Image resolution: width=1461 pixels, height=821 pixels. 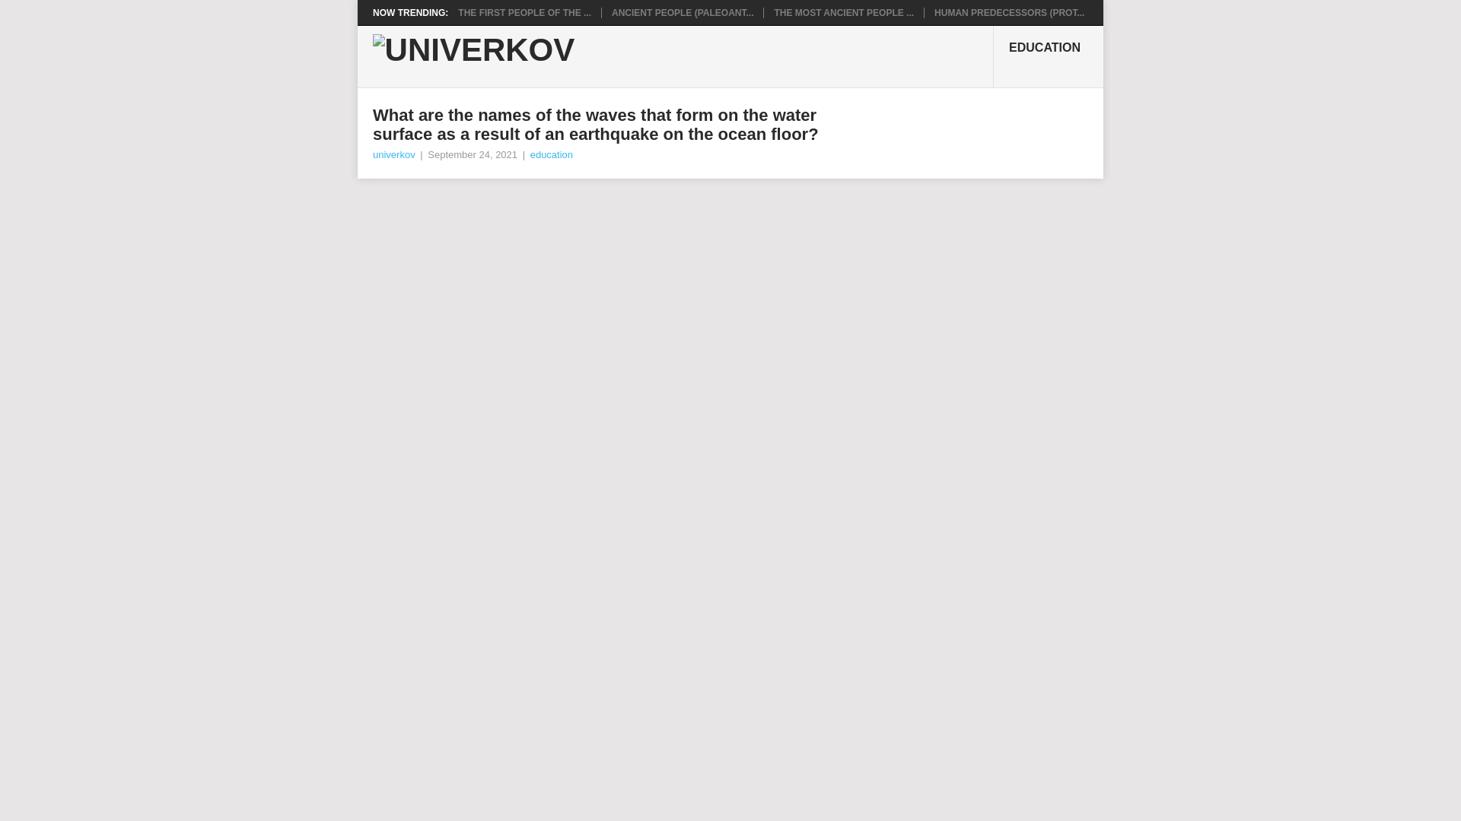 I want to click on Posts by univerkov, so click(x=393, y=154).